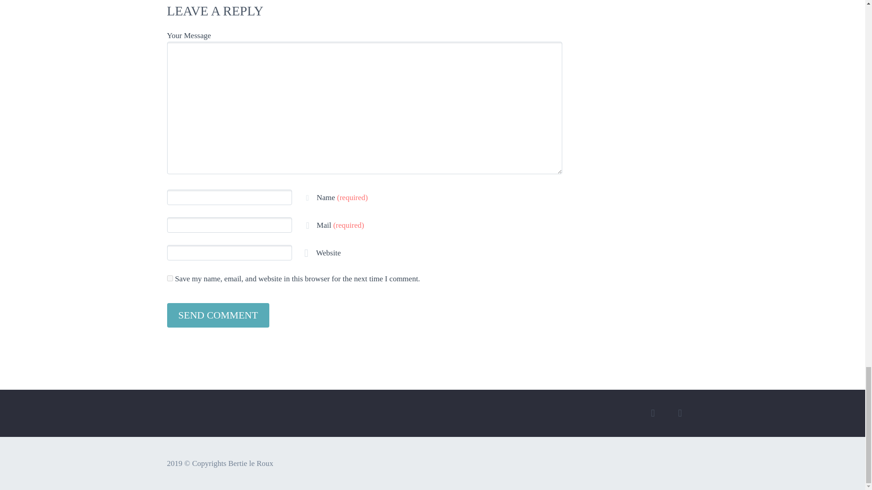 This screenshot has height=490, width=872. What do you see at coordinates (218, 315) in the screenshot?
I see `Send Comment` at bounding box center [218, 315].